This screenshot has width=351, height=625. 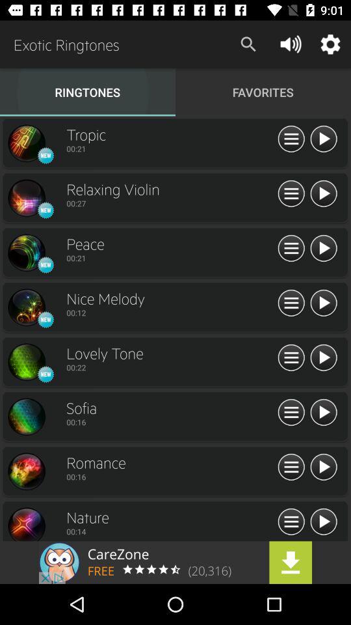 What do you see at coordinates (26, 523) in the screenshot?
I see `selected ringtone` at bounding box center [26, 523].